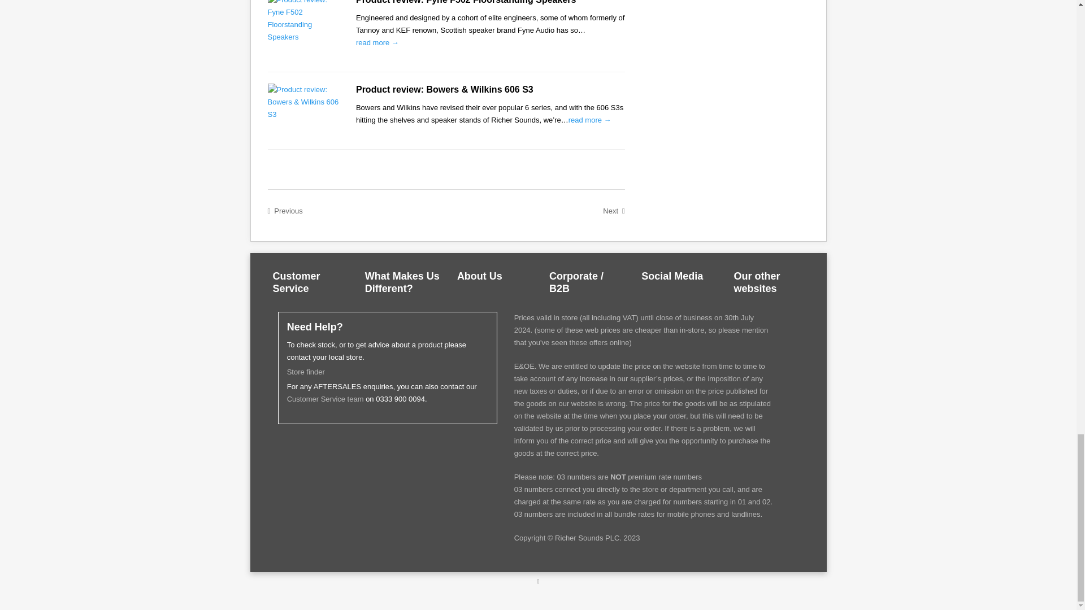  What do you see at coordinates (466, 2) in the screenshot?
I see `Product review: Fyne F502 Floorstanding Speakers` at bounding box center [466, 2].